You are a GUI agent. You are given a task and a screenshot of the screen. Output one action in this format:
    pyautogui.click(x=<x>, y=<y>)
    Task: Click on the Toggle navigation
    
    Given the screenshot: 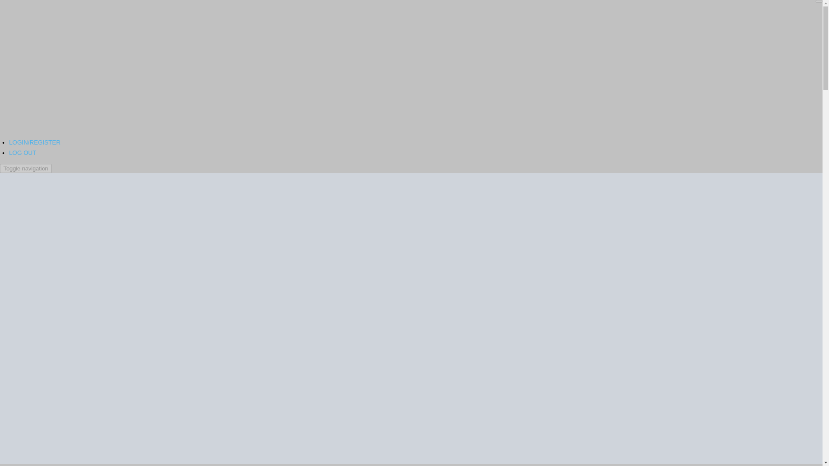 What is the action you would take?
    pyautogui.click(x=26, y=168)
    